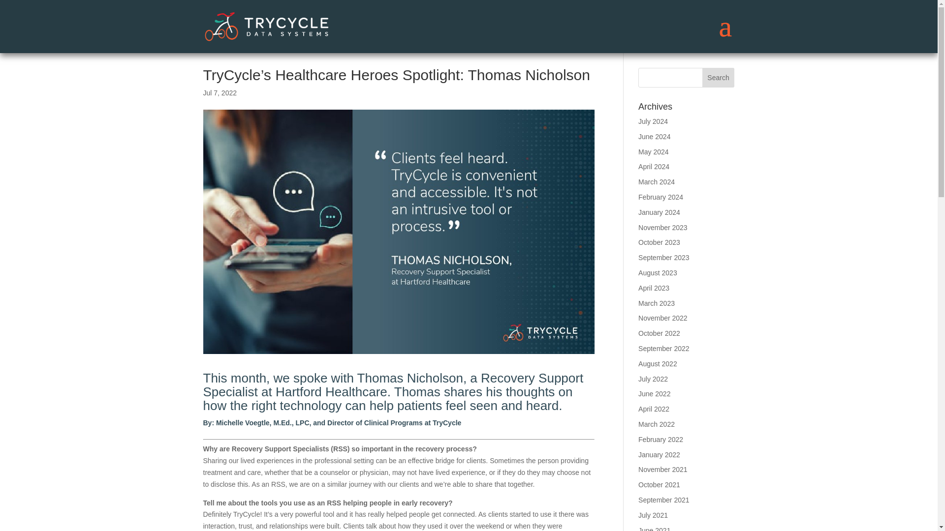 The width and height of the screenshot is (945, 531). What do you see at coordinates (654, 137) in the screenshot?
I see `June 2024` at bounding box center [654, 137].